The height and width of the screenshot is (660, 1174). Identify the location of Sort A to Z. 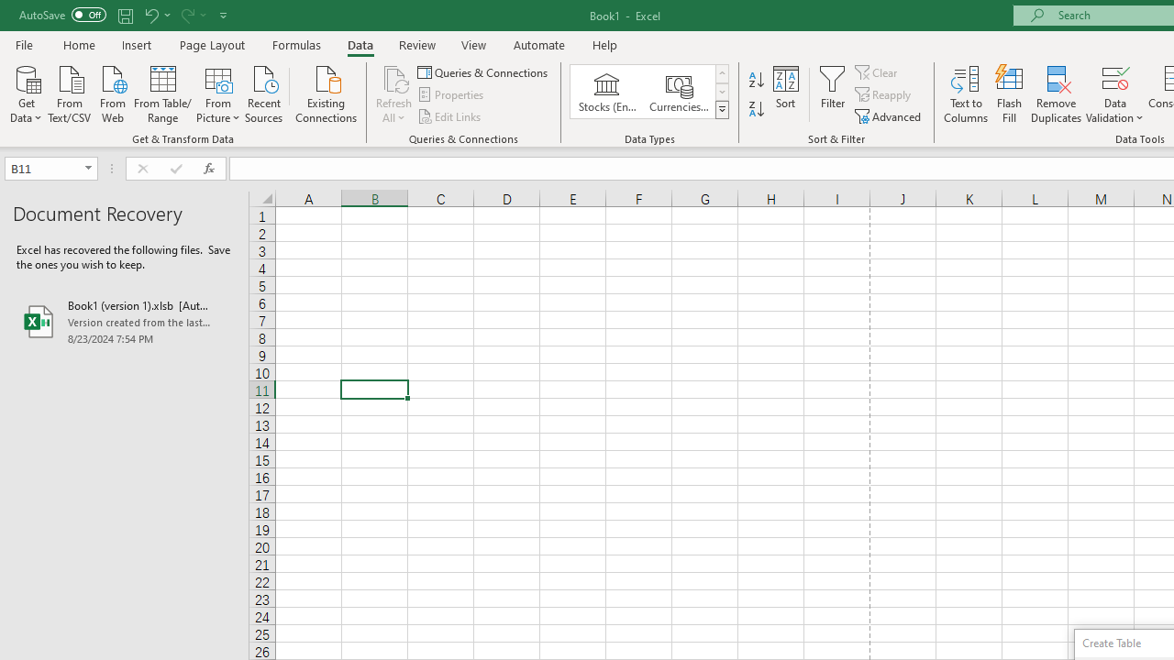
(756, 81).